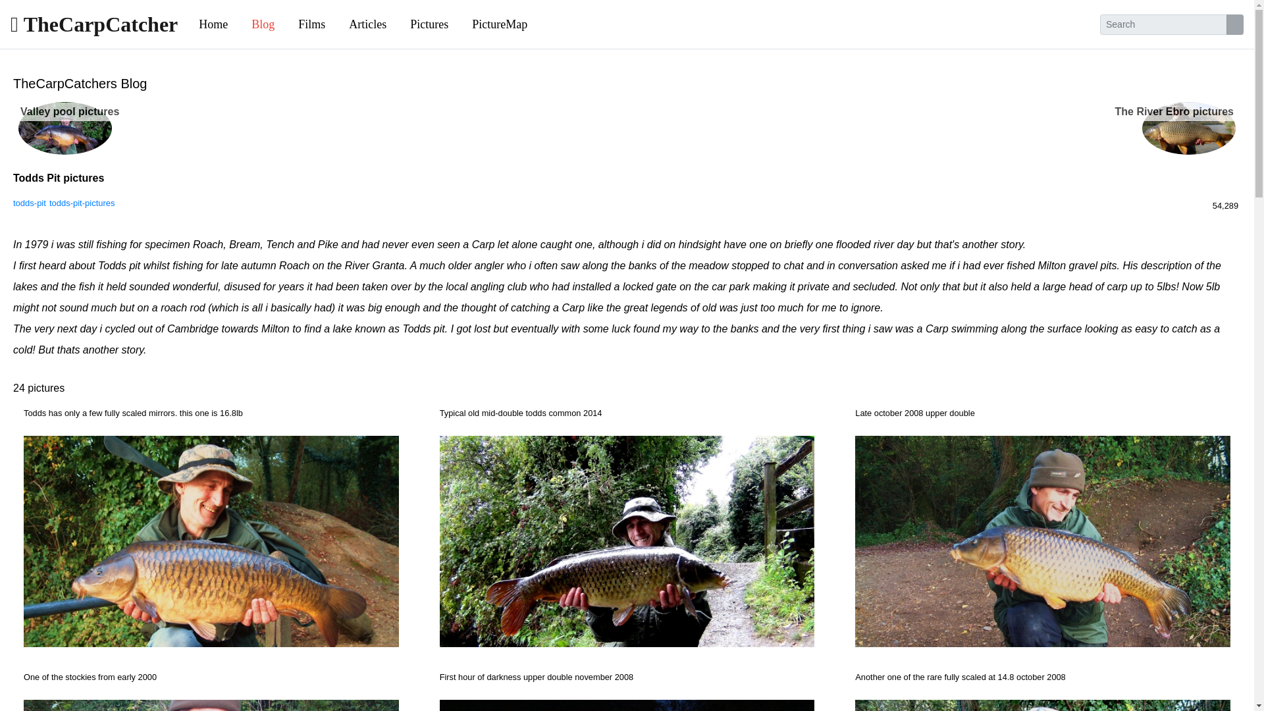 The height and width of the screenshot is (711, 1264). What do you see at coordinates (29, 203) in the screenshot?
I see `todds-pit` at bounding box center [29, 203].